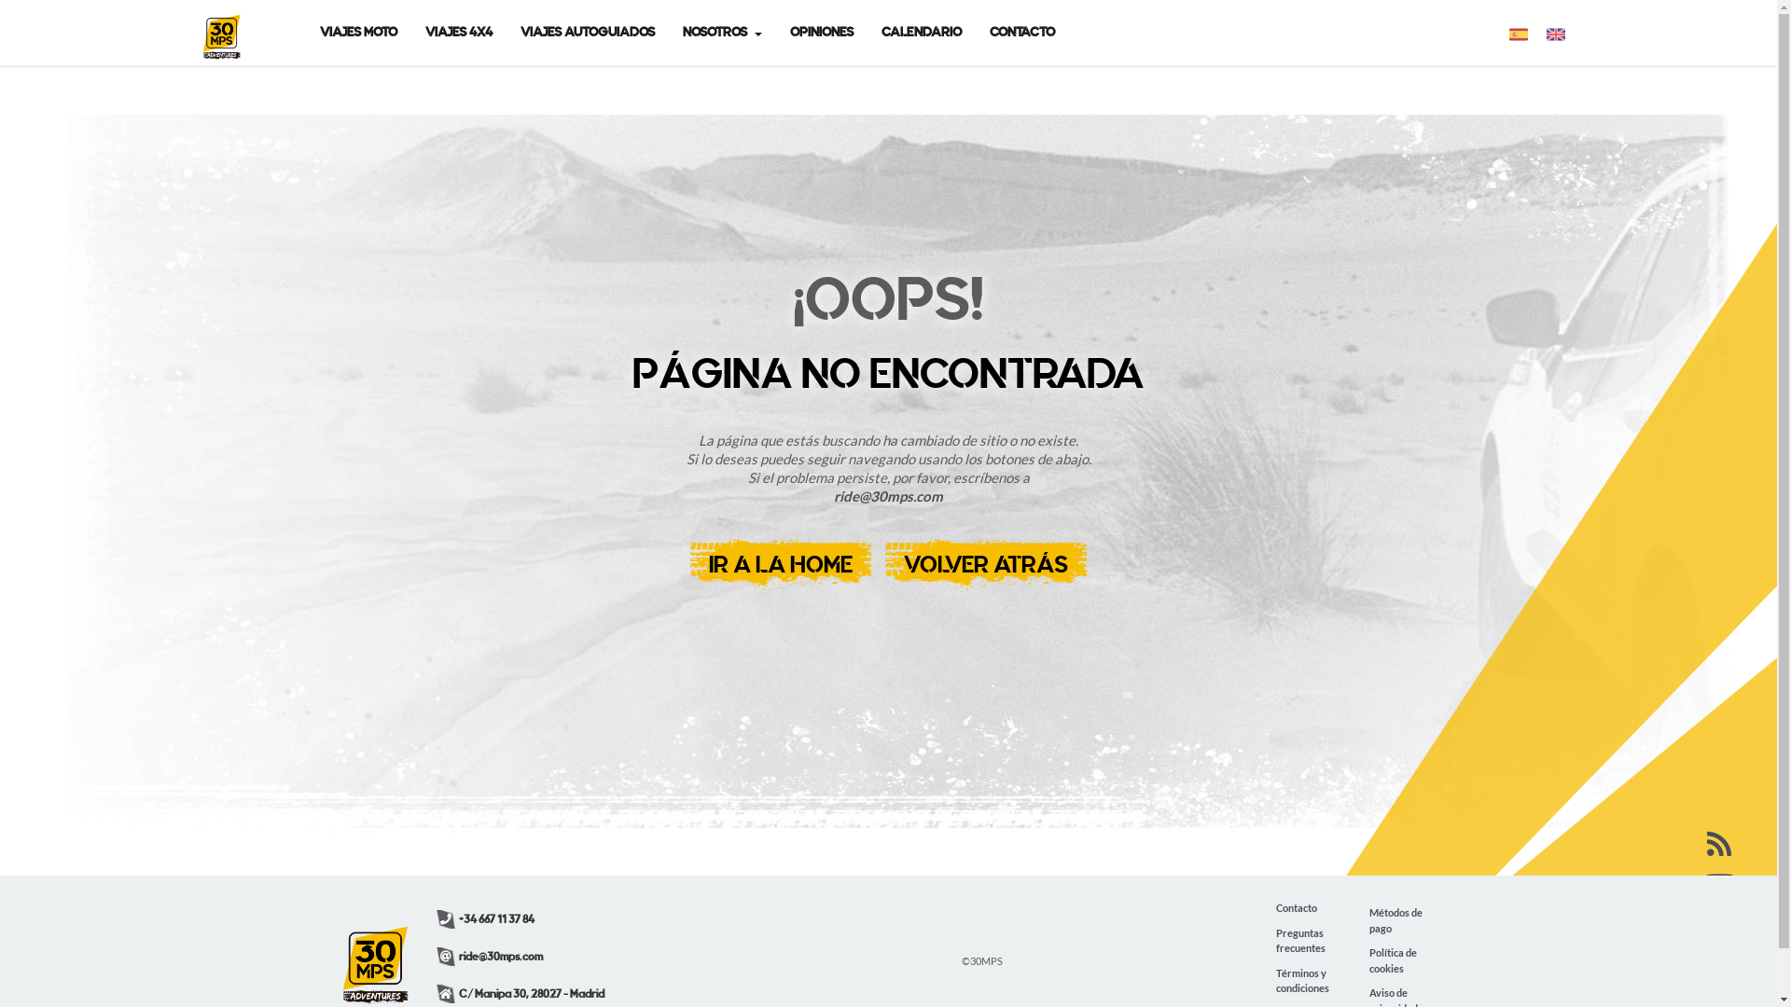 This screenshot has height=1007, width=1791. I want to click on   ride@30mps.com, so click(490, 957).